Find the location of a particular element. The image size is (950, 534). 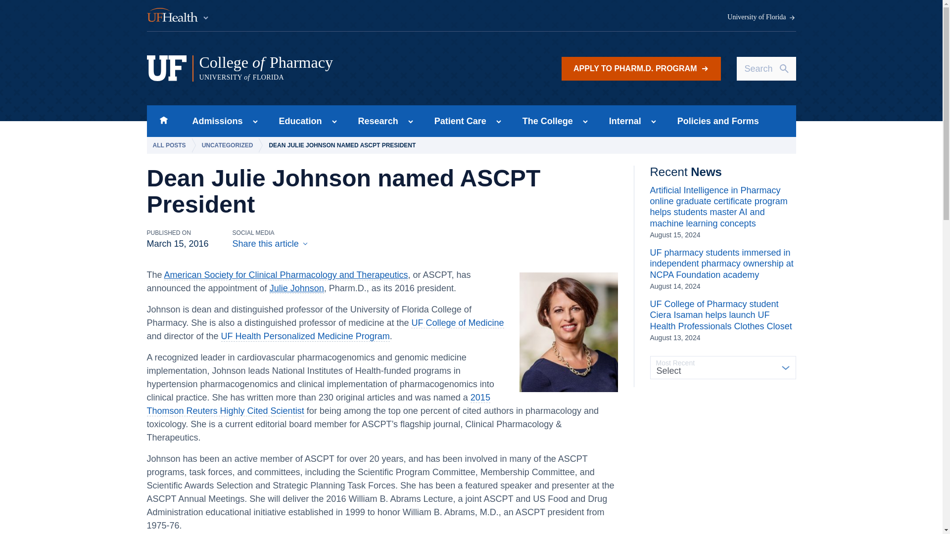

Research is located at coordinates (375, 121).